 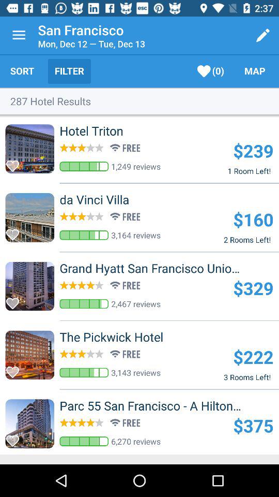 What do you see at coordinates (16, 369) in the screenshot?
I see `favorite` at bounding box center [16, 369].